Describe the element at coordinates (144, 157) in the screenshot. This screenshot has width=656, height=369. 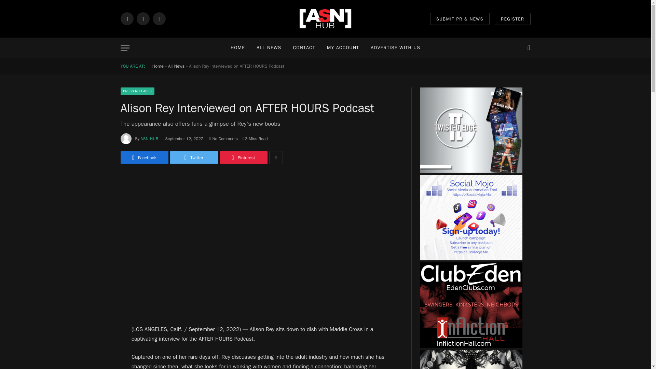
I see `Facebook` at that location.